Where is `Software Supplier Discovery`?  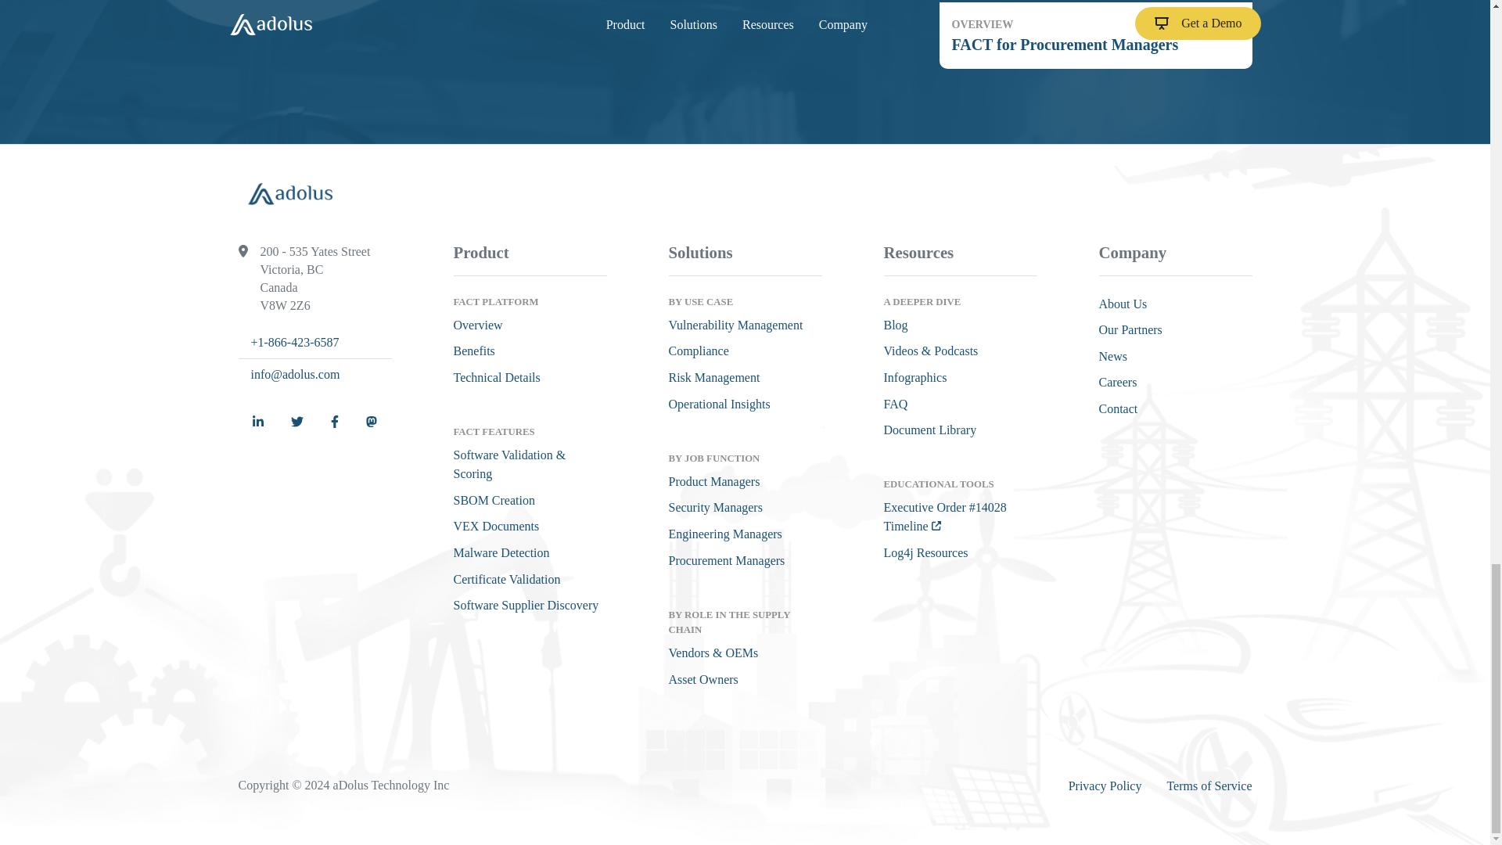
Software Supplier Discovery is located at coordinates (1095, 34).